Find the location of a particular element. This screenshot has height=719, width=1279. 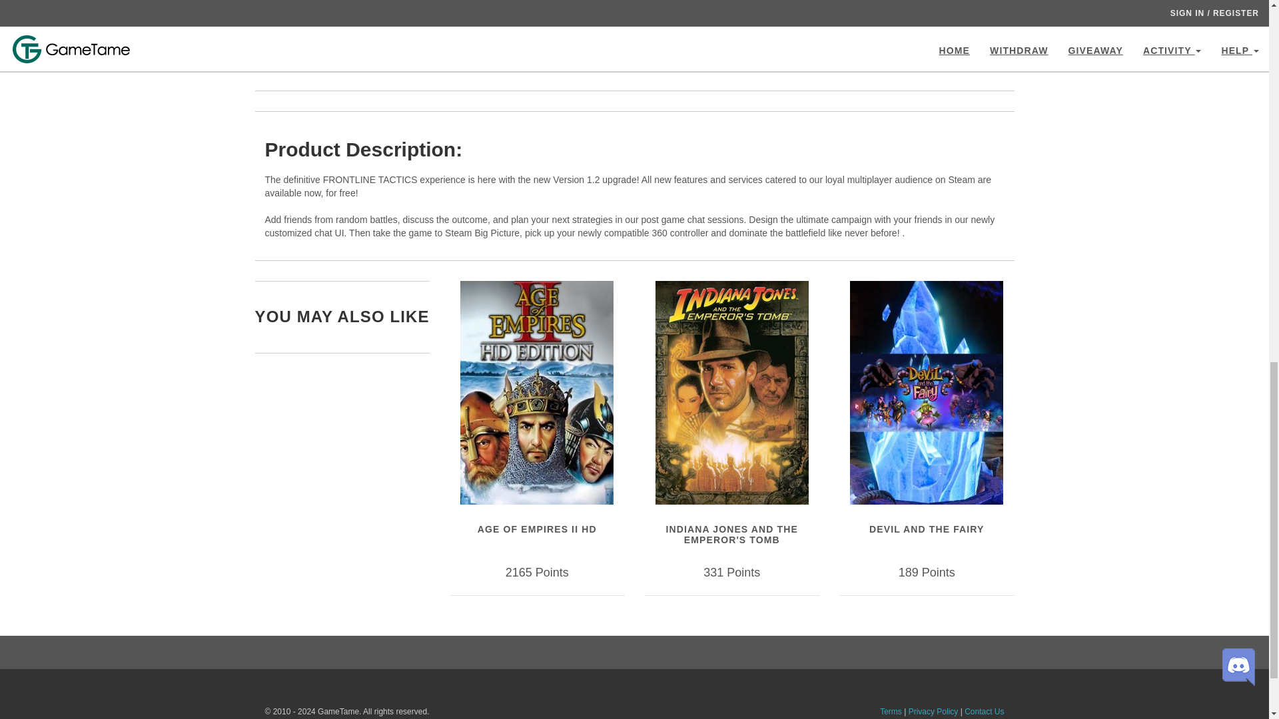

INDIANA JONES AND THE EMPEROR'S TOMB is located at coordinates (732, 534).